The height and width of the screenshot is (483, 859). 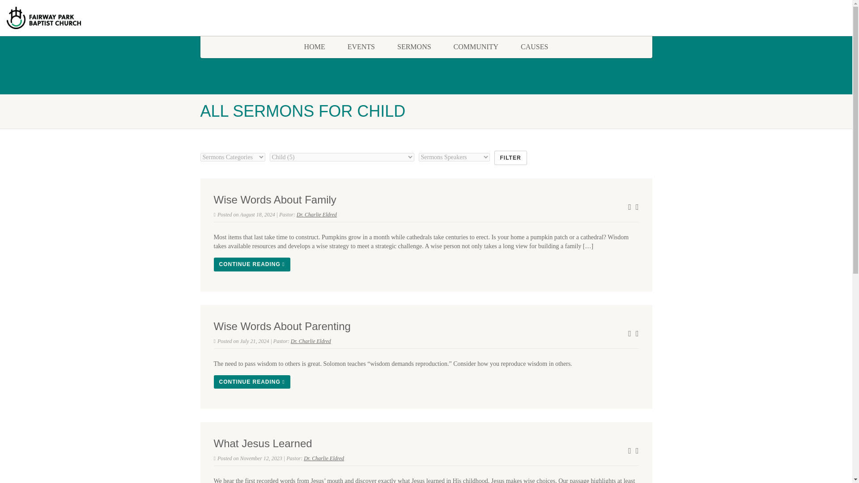 I want to click on Logo, so click(x=142, y=18).